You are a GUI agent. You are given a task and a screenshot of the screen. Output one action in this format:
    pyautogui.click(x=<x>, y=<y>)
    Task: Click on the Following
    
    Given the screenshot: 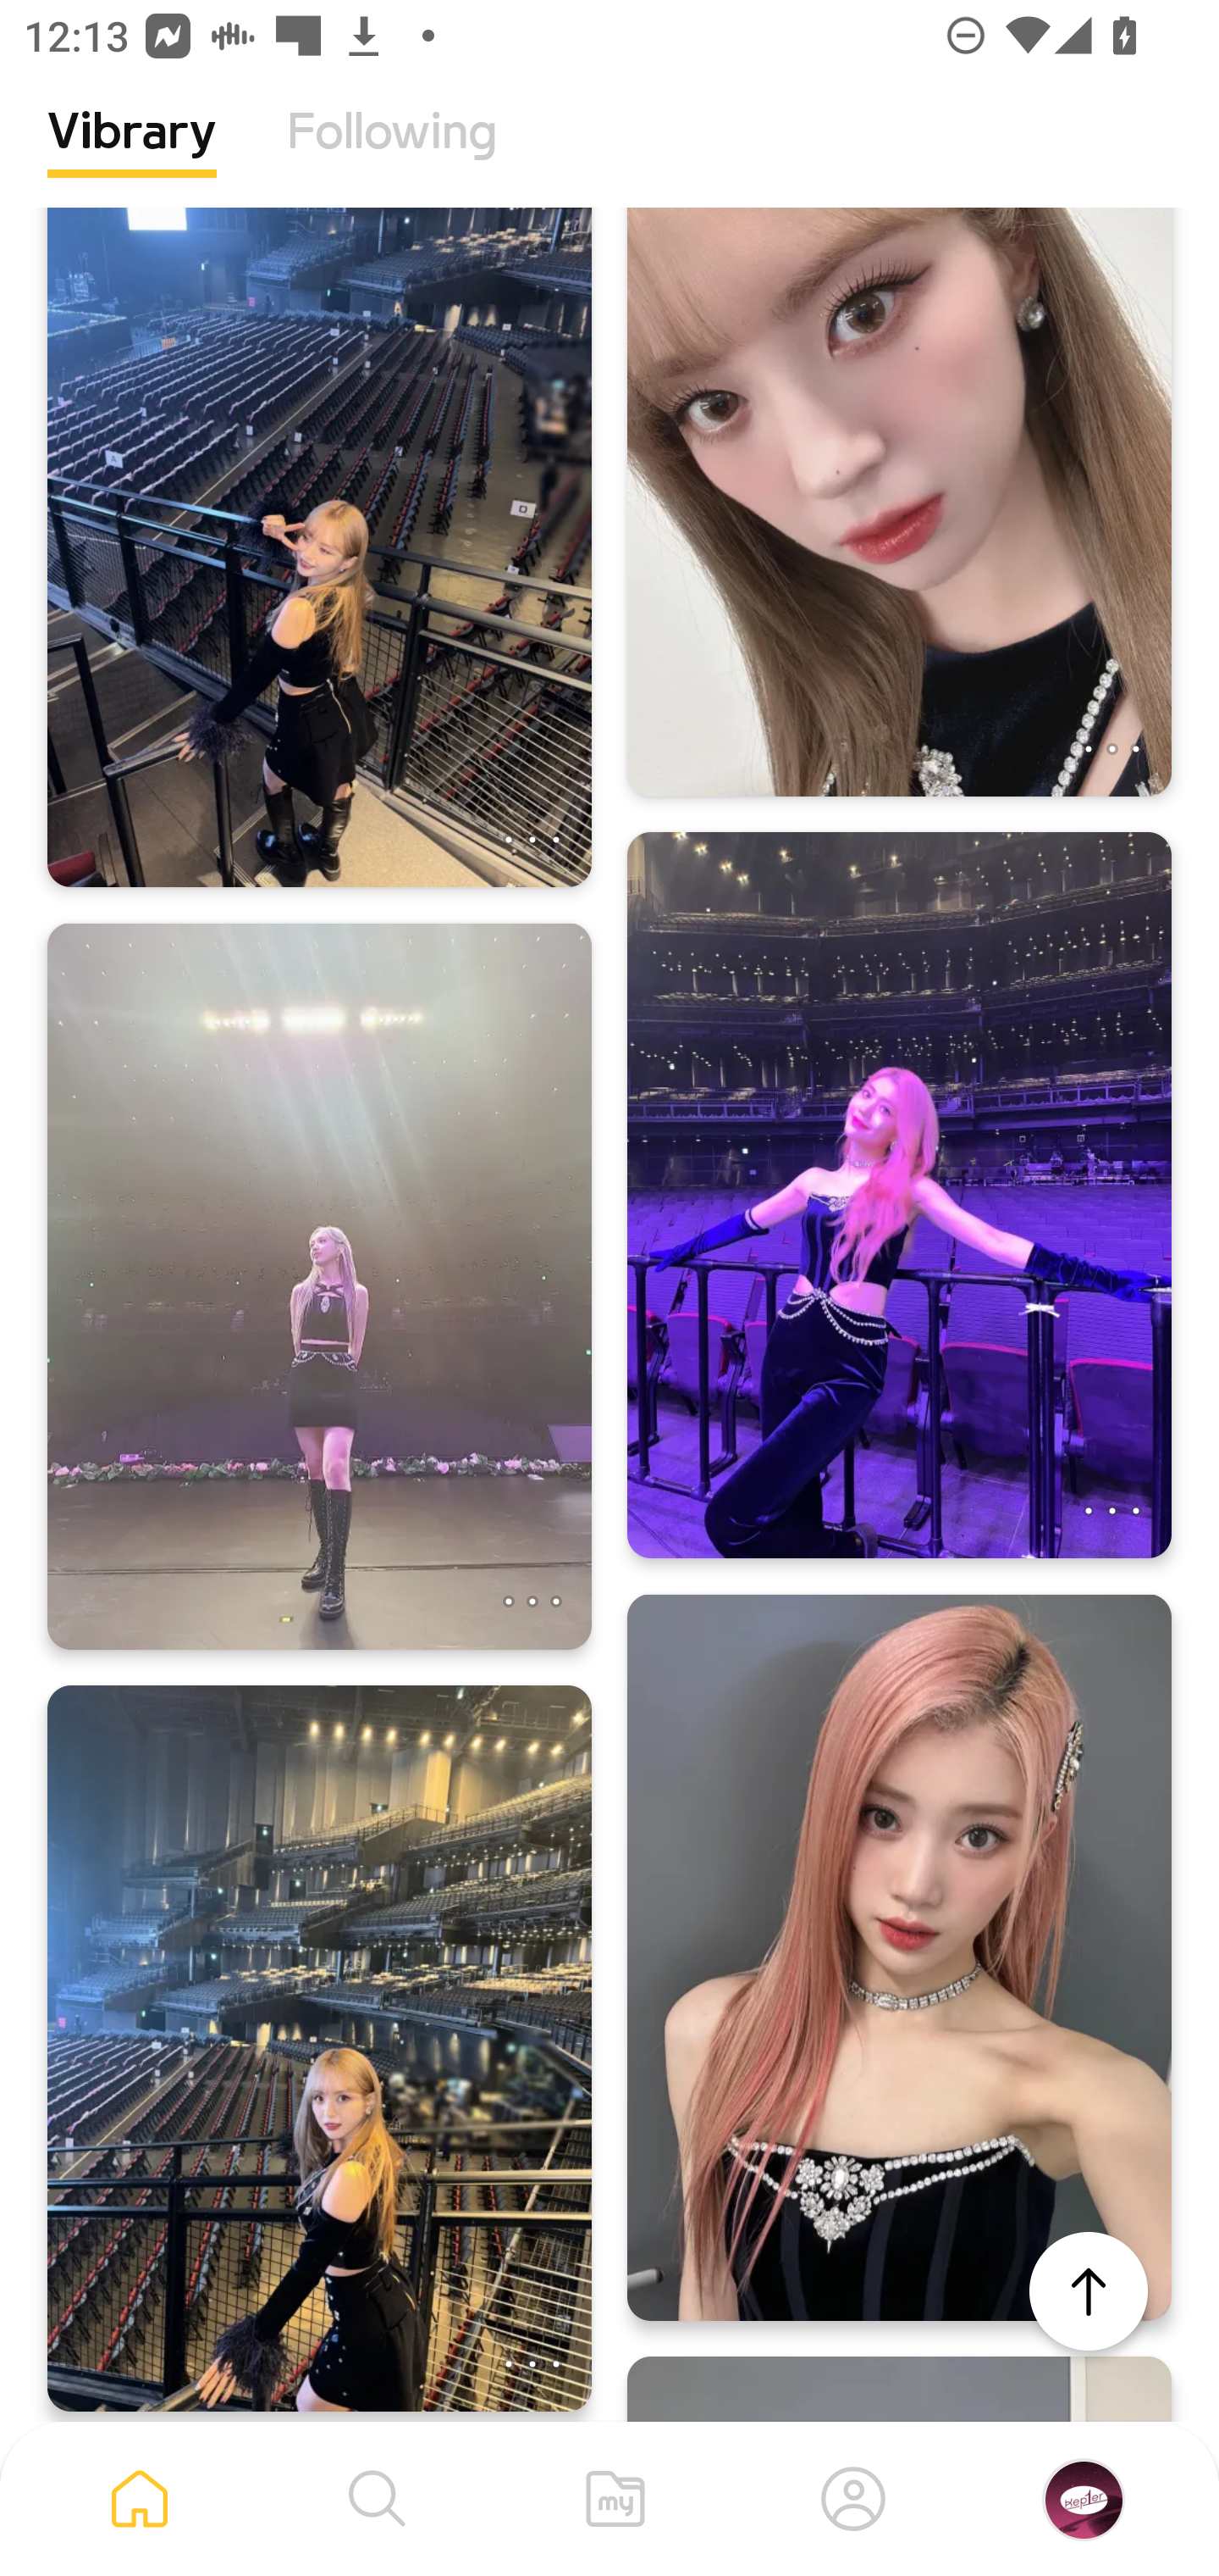 What is the action you would take?
    pyautogui.click(x=392, y=157)
    